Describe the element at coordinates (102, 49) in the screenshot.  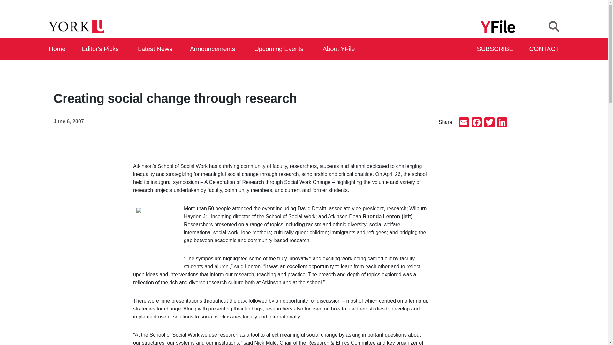
I see `Editor's Picks` at that location.